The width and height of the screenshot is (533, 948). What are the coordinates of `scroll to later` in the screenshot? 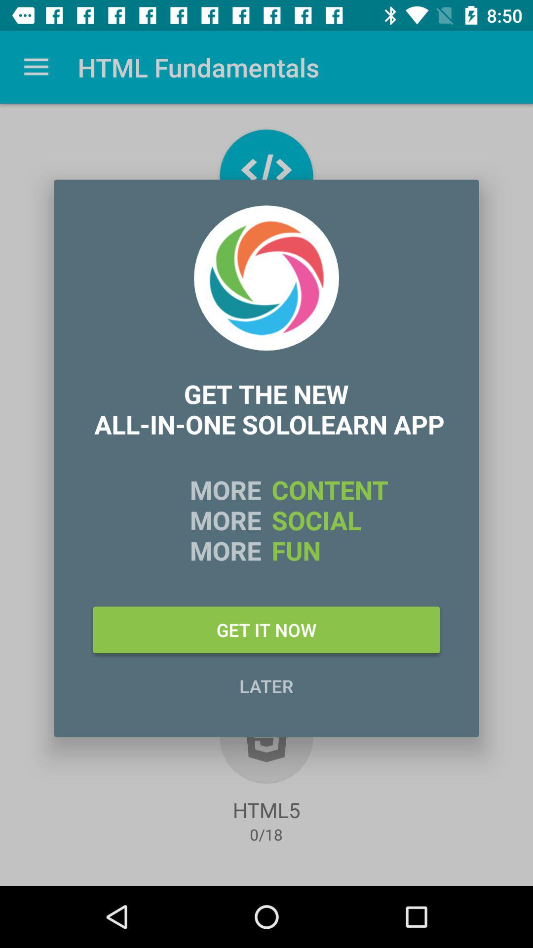 It's located at (266, 686).